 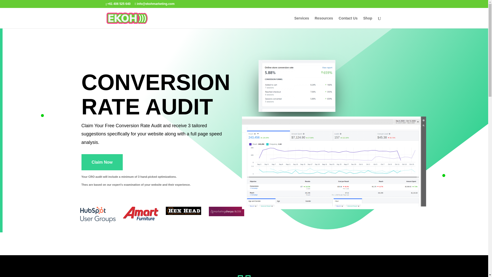 What do you see at coordinates (141, 213) in the screenshot?
I see `amart furnature` at bounding box center [141, 213].